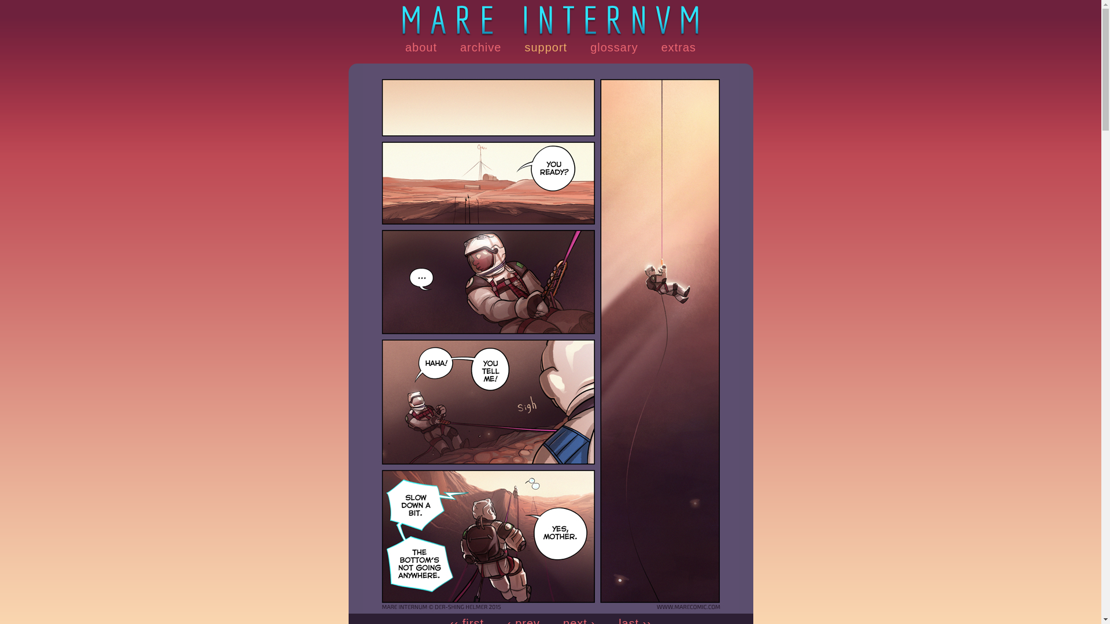 The height and width of the screenshot is (624, 1110). Describe the element at coordinates (421, 47) in the screenshot. I see `about` at that location.